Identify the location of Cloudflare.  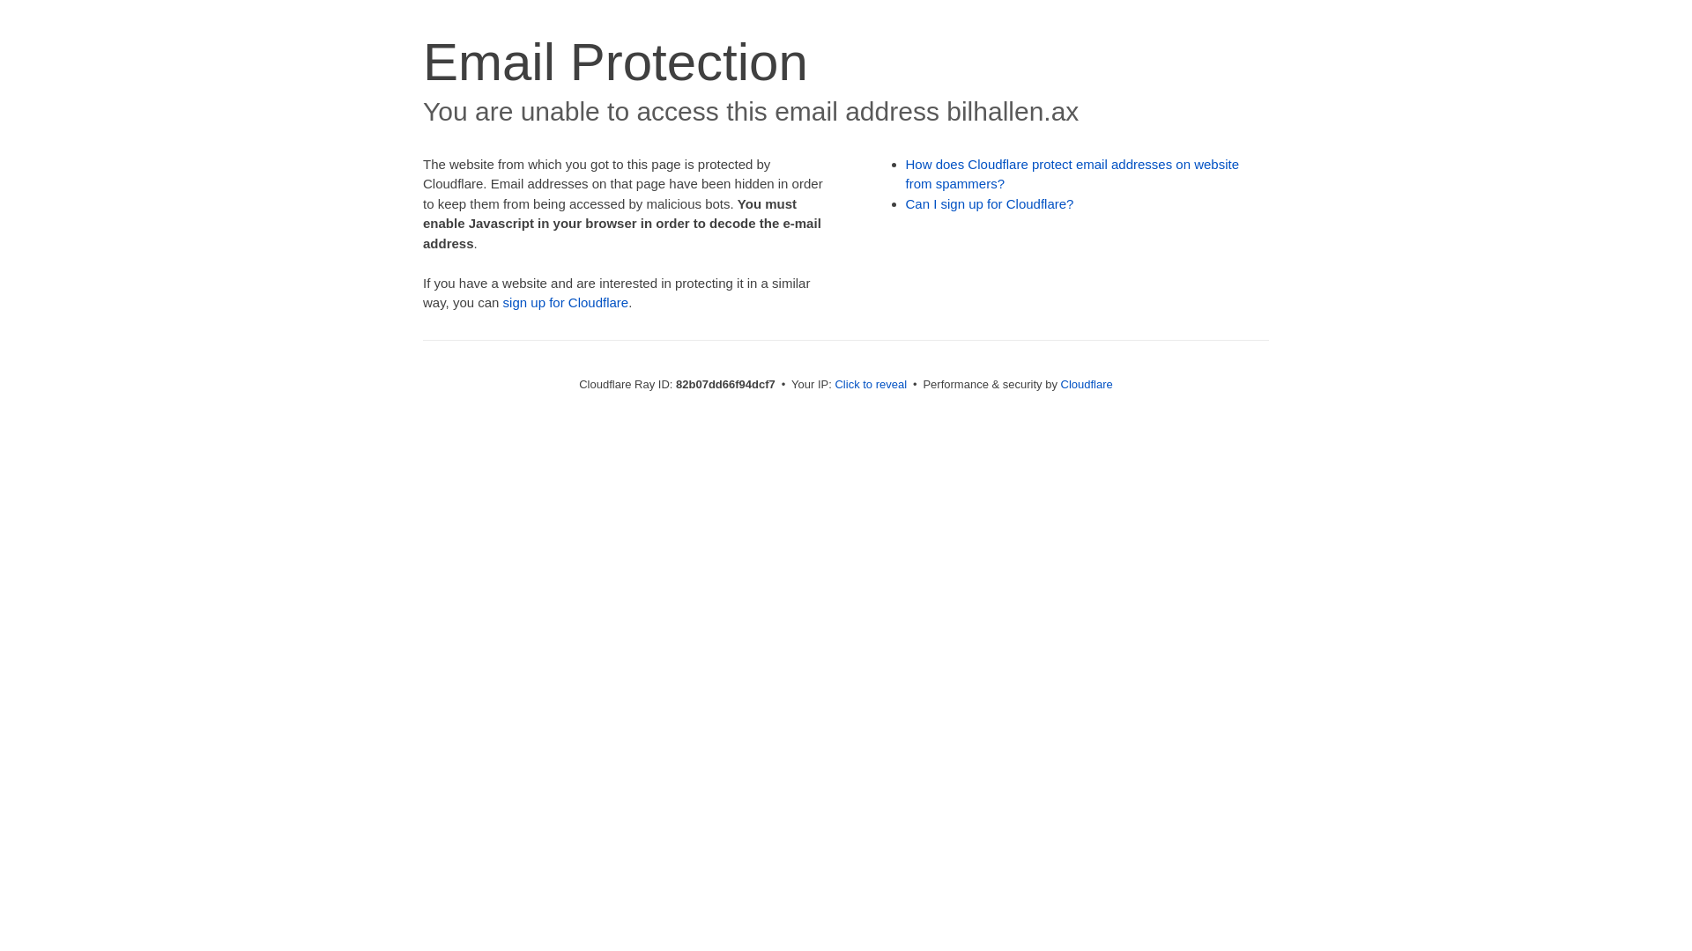
(1087, 384).